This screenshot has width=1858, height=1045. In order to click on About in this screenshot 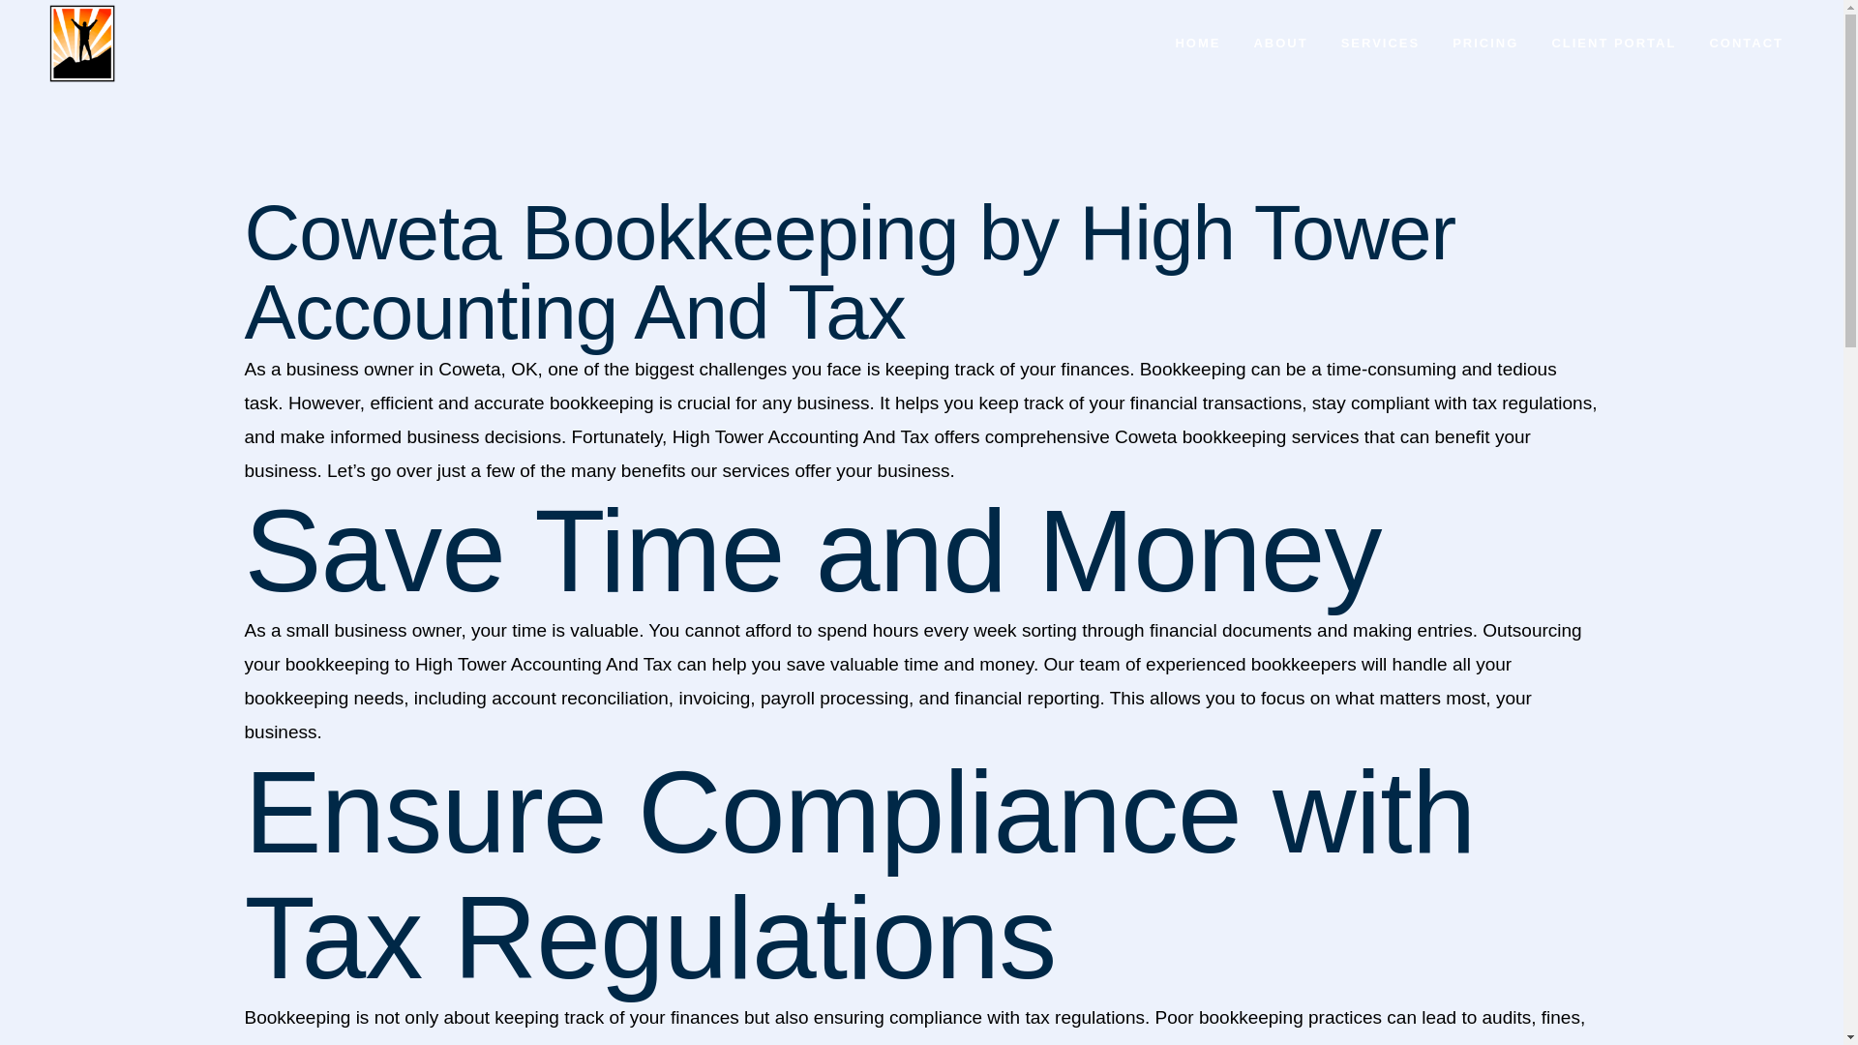, I will do `click(362, 685)`.